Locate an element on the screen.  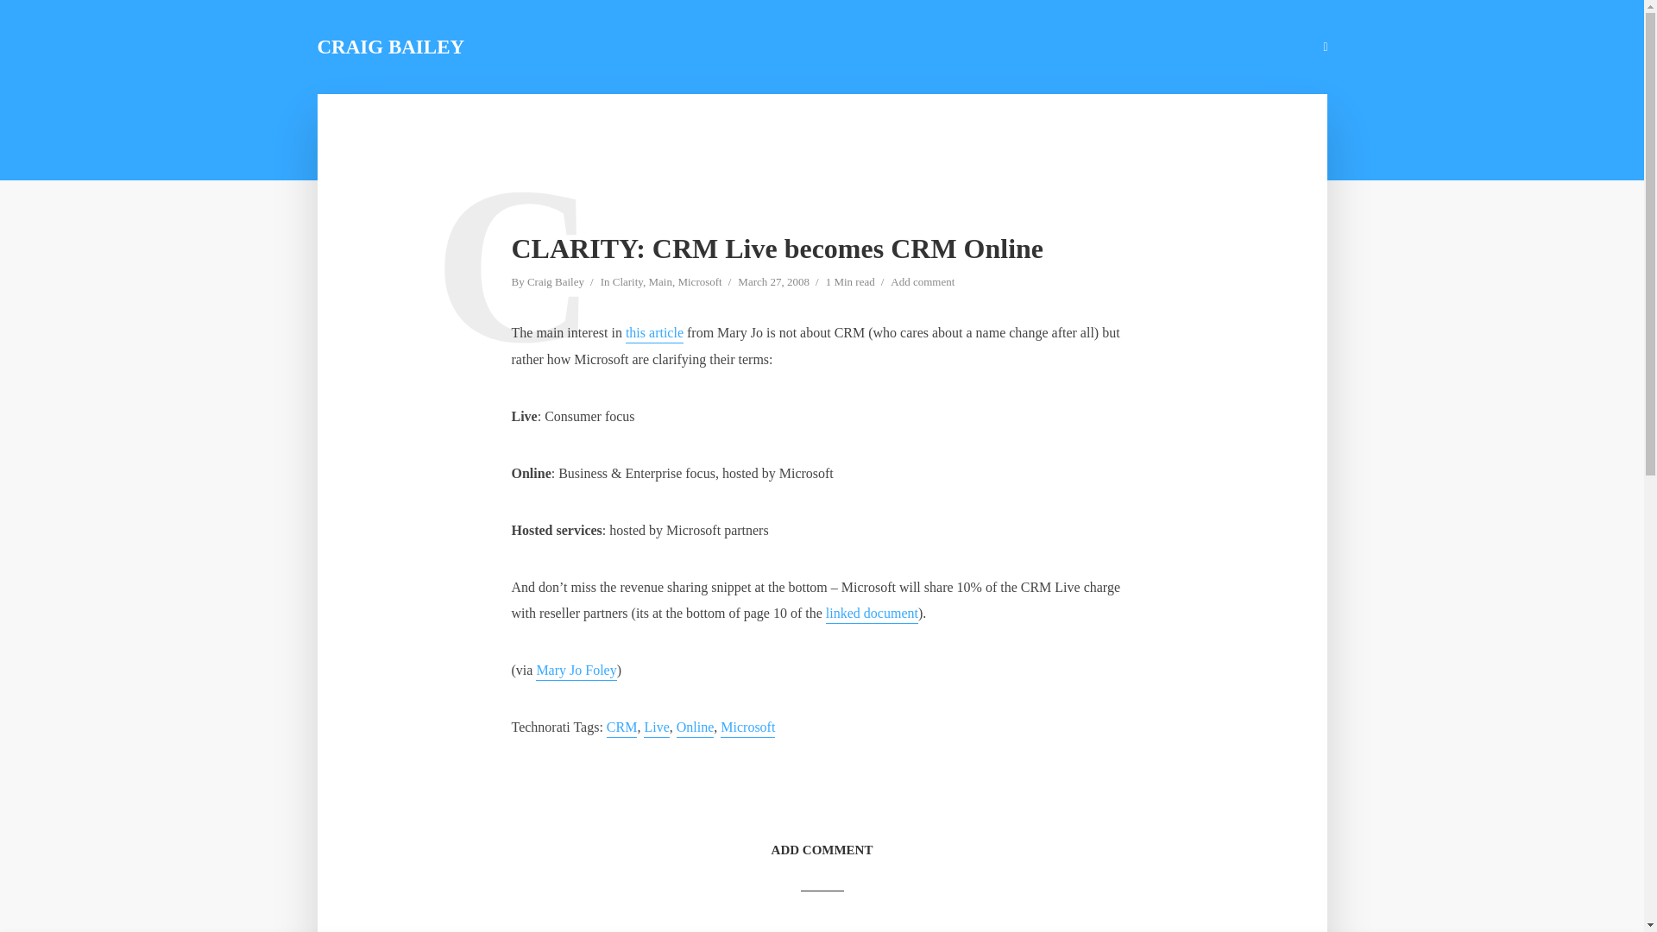
Microsoft is located at coordinates (747, 728).